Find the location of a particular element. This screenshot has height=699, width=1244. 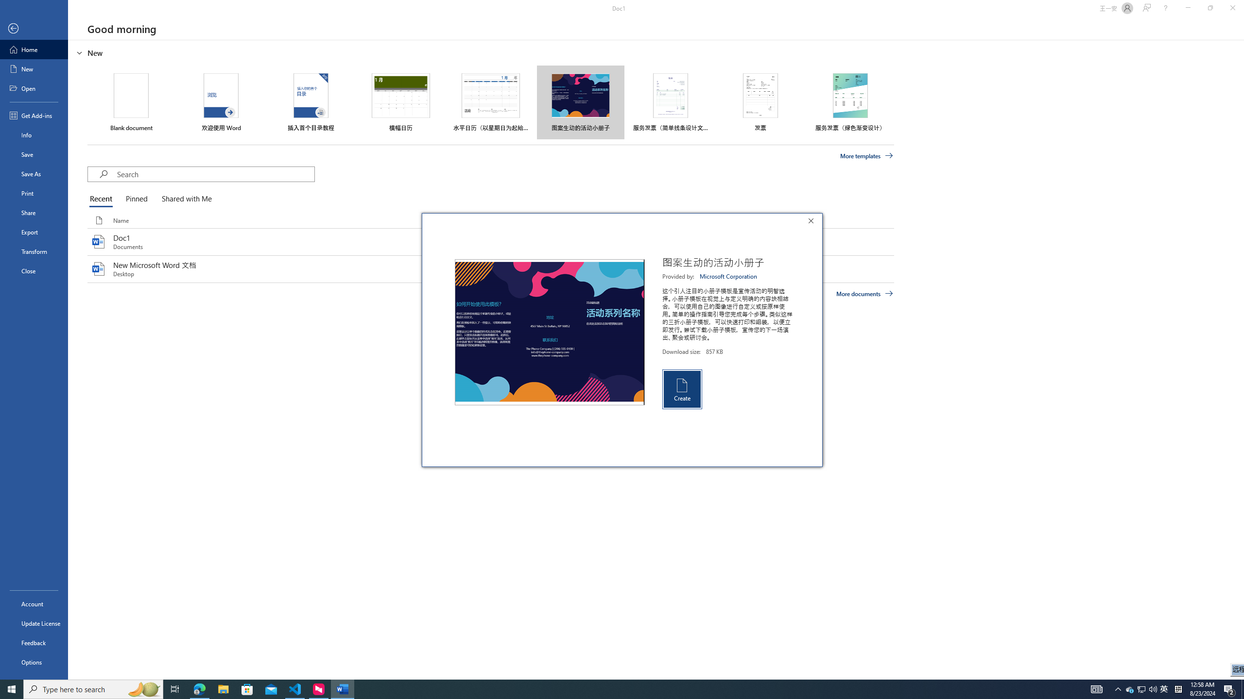

Type here to search is located at coordinates (93, 689).